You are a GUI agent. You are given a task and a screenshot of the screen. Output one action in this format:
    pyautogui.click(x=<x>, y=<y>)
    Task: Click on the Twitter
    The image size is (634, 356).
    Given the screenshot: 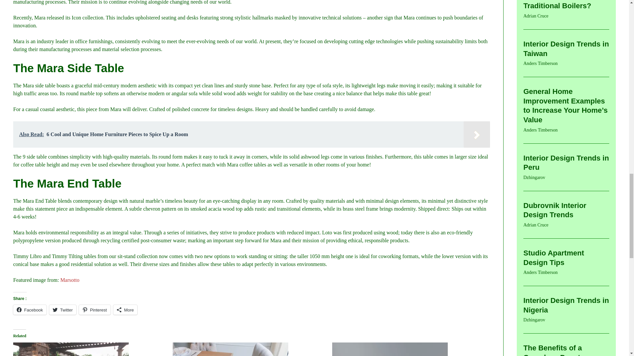 What is the action you would take?
    pyautogui.click(x=63, y=310)
    